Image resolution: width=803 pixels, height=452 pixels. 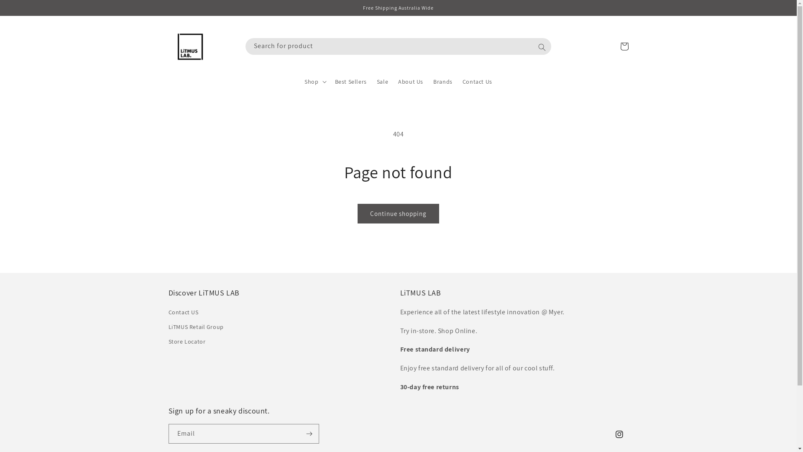 I want to click on Continue shopping, so click(x=398, y=213).